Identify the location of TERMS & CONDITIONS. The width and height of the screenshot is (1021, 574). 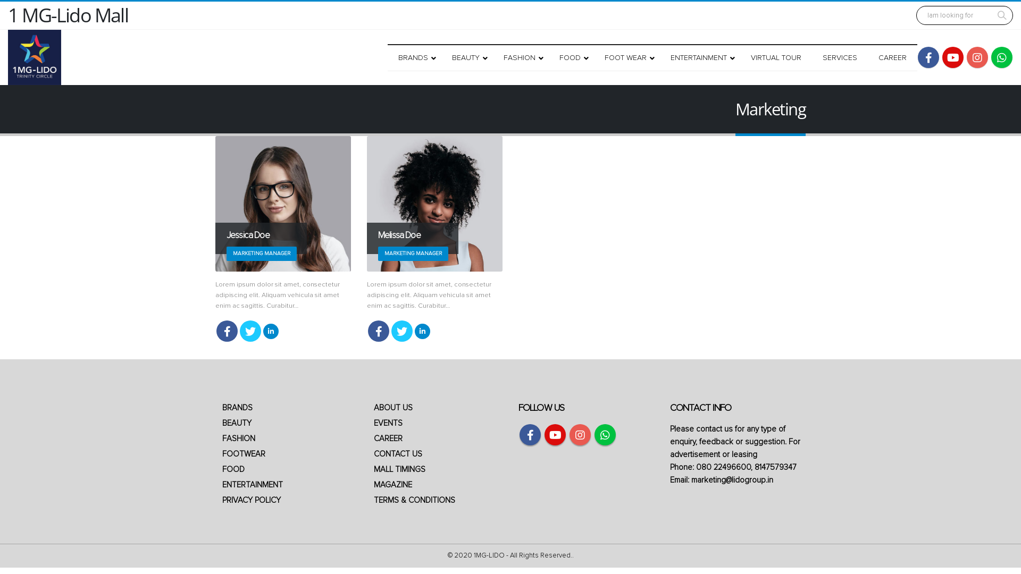
(415, 501).